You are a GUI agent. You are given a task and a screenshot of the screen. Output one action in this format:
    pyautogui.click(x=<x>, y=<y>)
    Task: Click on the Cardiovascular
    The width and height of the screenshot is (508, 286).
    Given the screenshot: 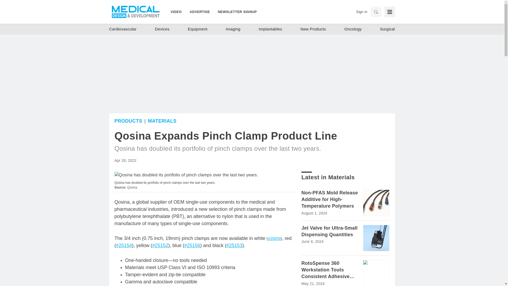 What is the action you would take?
    pyautogui.click(x=123, y=29)
    